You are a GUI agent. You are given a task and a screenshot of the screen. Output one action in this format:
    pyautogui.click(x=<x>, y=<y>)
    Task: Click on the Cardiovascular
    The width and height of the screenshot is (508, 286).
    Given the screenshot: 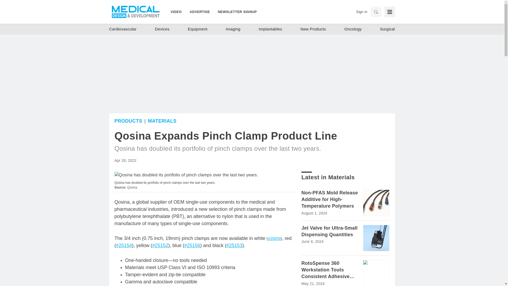 What is the action you would take?
    pyautogui.click(x=123, y=29)
    